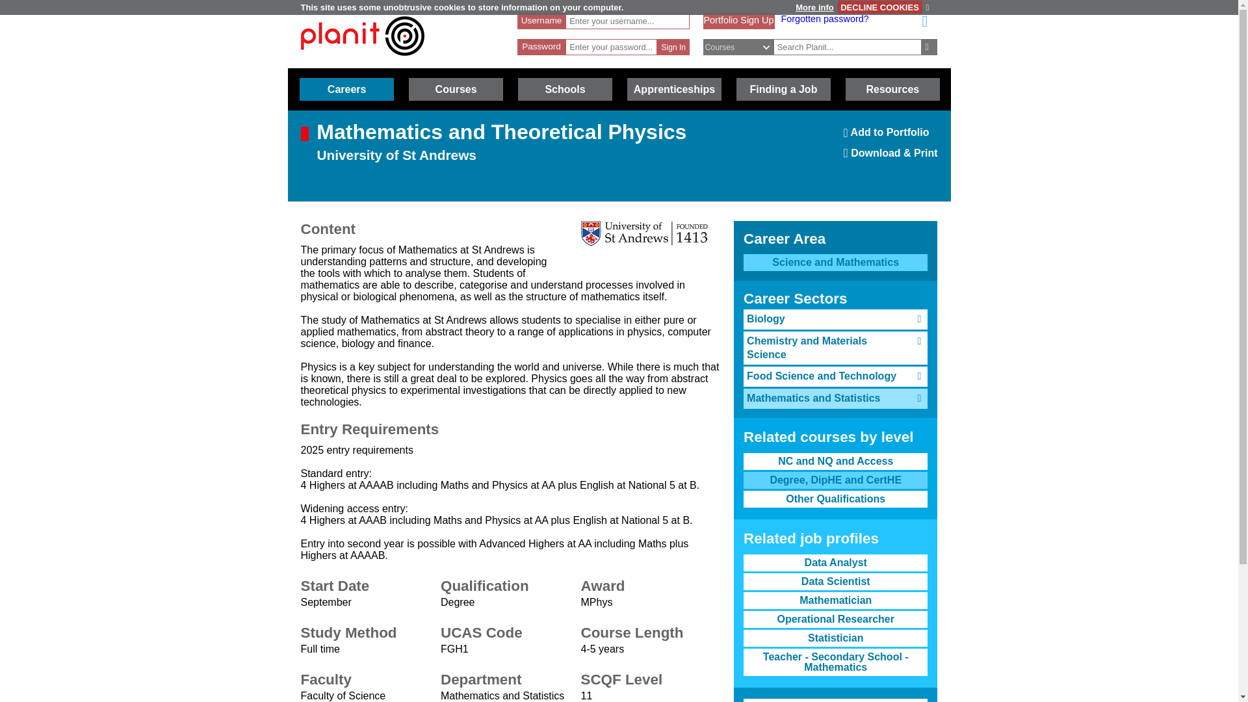 Image resolution: width=1248 pixels, height=702 pixels. What do you see at coordinates (745, 47) in the screenshot?
I see `Select search type` at bounding box center [745, 47].